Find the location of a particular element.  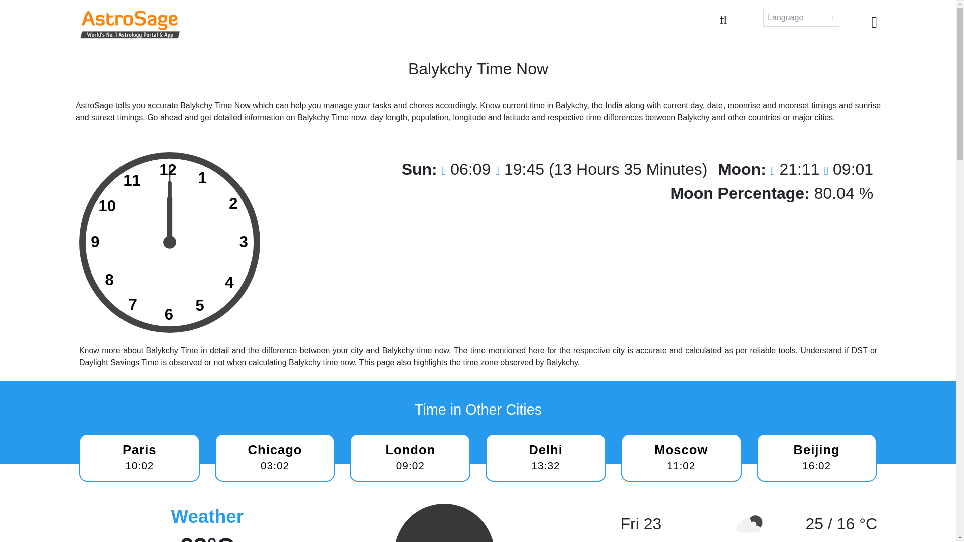

Submit is located at coordinates (170, 242).